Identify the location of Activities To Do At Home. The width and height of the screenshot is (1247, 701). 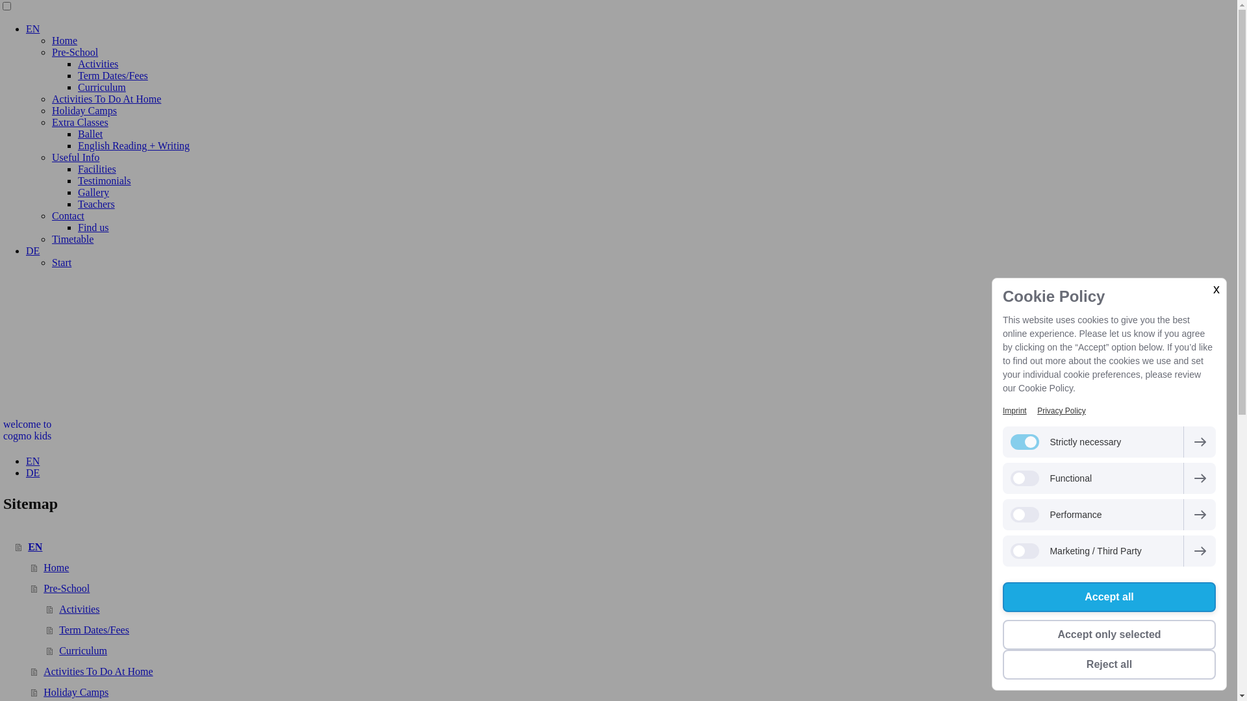
(107, 99).